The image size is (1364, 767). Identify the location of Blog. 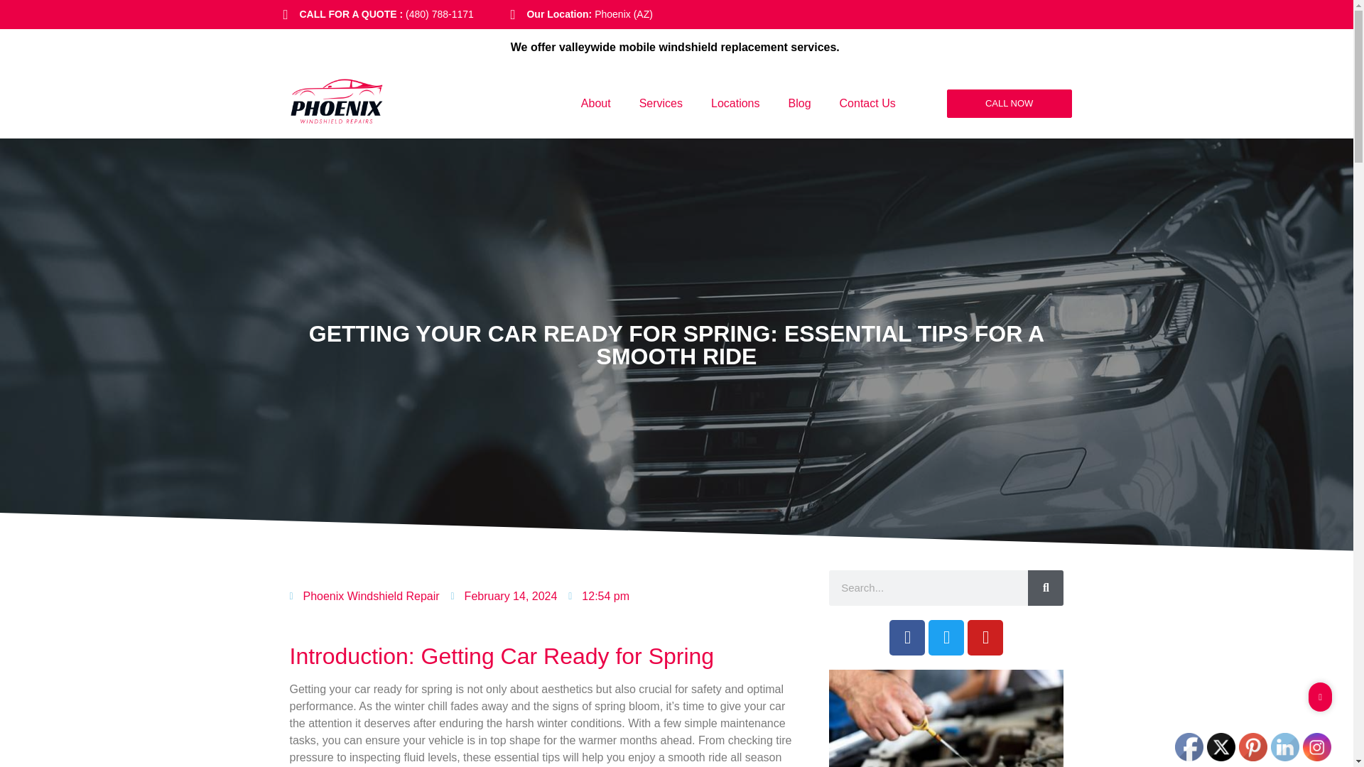
(800, 104).